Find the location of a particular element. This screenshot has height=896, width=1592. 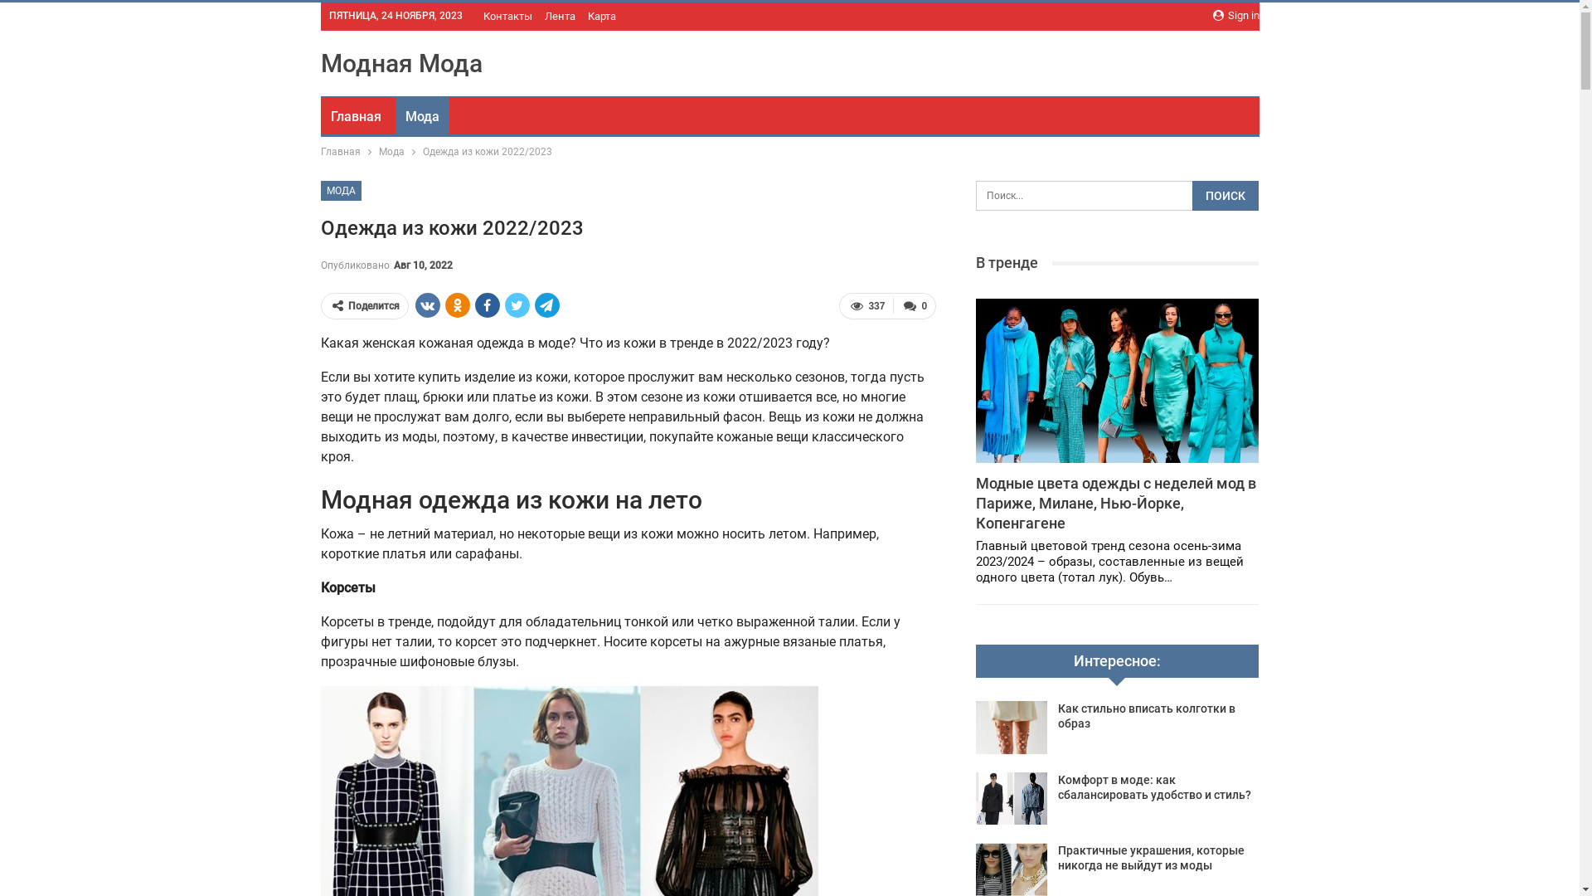

Sign in is located at coordinates (1235, 16).